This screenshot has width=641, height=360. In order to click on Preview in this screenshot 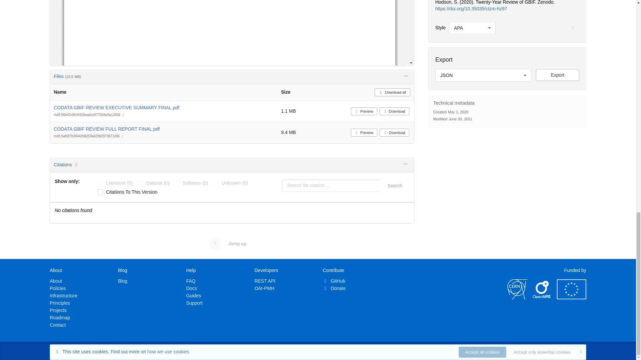, I will do `click(364, 111)`.